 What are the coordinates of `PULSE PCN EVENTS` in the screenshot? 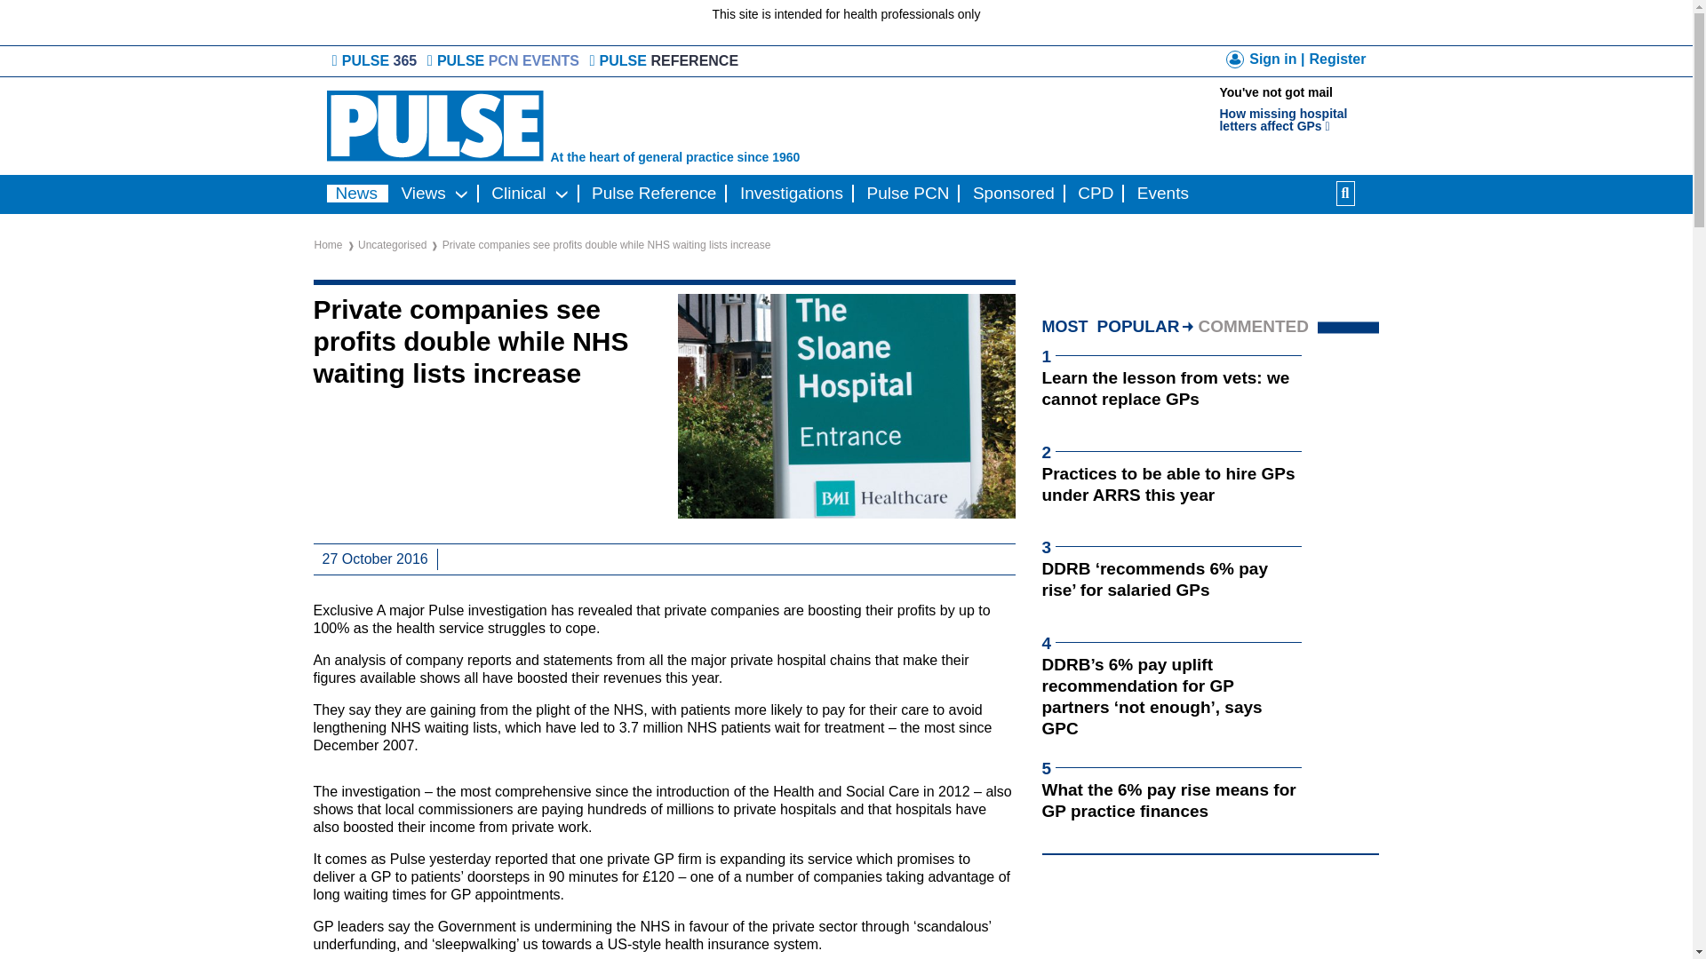 It's located at (506, 60).